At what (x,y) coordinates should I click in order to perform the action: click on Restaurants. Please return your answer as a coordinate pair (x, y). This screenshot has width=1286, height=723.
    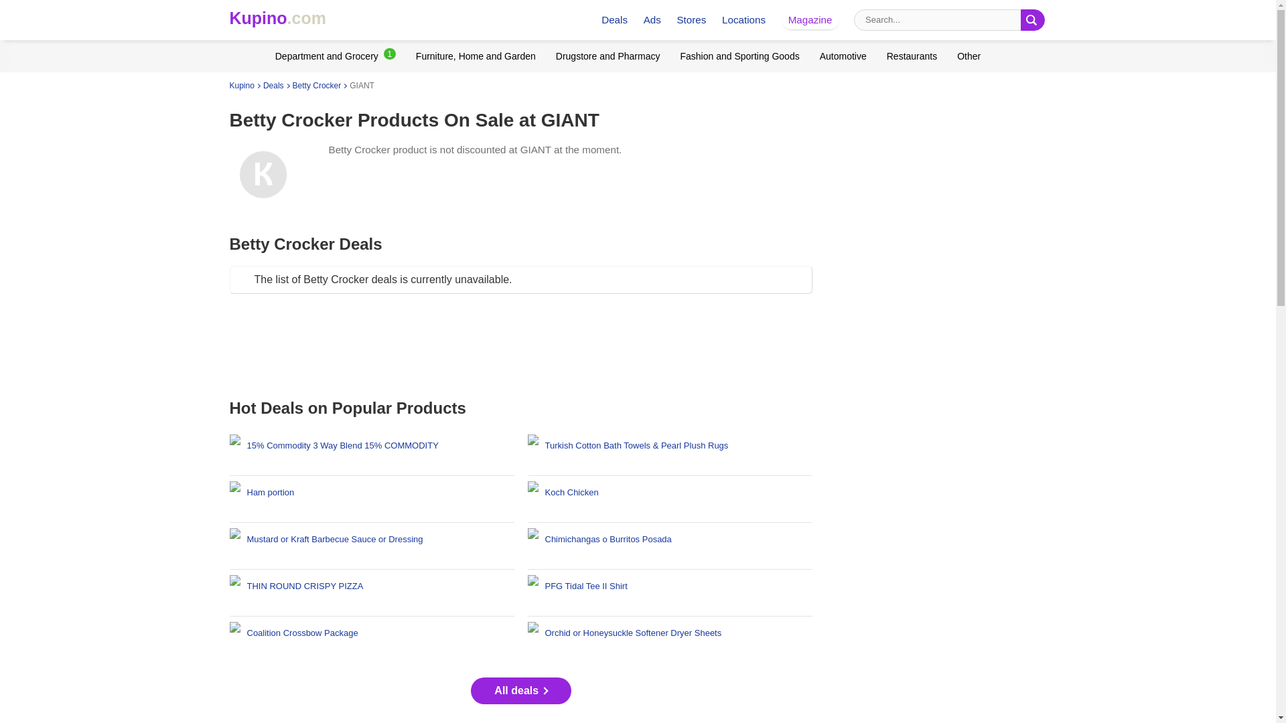
    Looking at the image, I should click on (912, 56).